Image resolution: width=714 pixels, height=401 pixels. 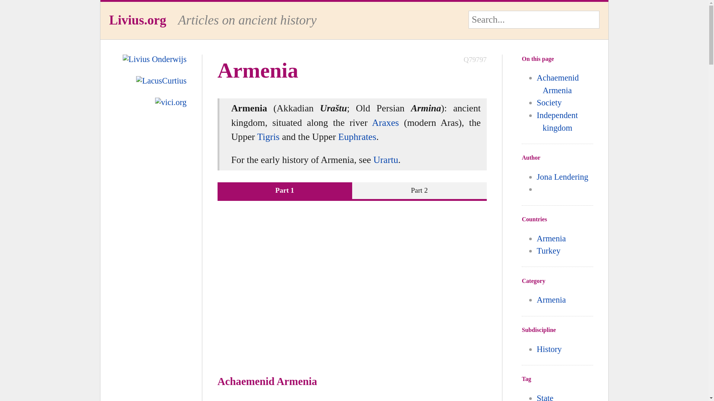 I want to click on Part 2, so click(x=419, y=190).